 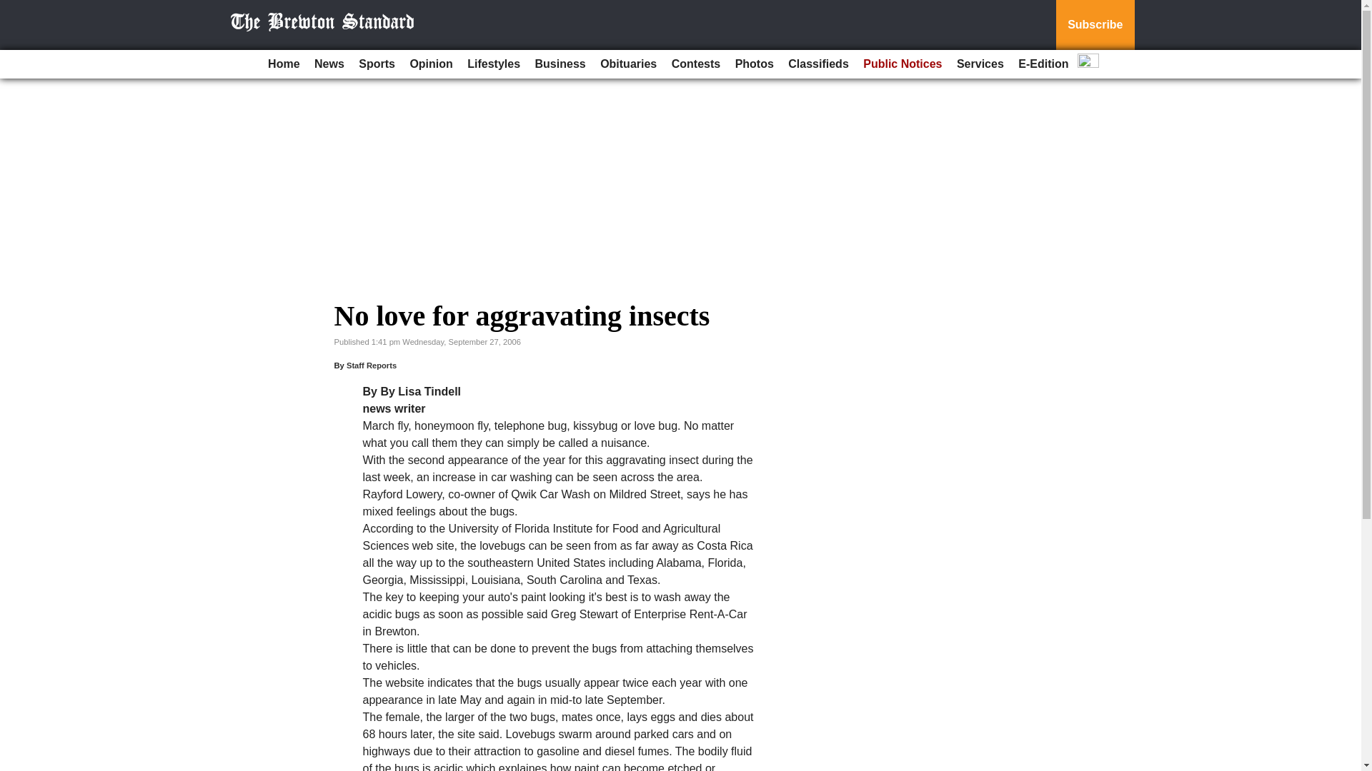 What do you see at coordinates (903, 64) in the screenshot?
I see `Public Notices` at bounding box center [903, 64].